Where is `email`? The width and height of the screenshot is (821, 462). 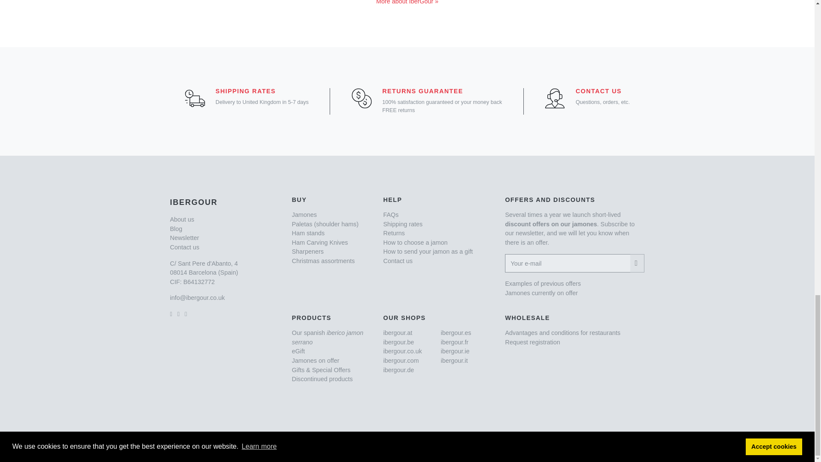 email is located at coordinates (198, 298).